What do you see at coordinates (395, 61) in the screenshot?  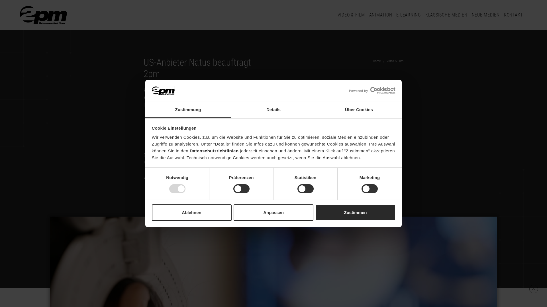 I see `Video & Film` at bounding box center [395, 61].